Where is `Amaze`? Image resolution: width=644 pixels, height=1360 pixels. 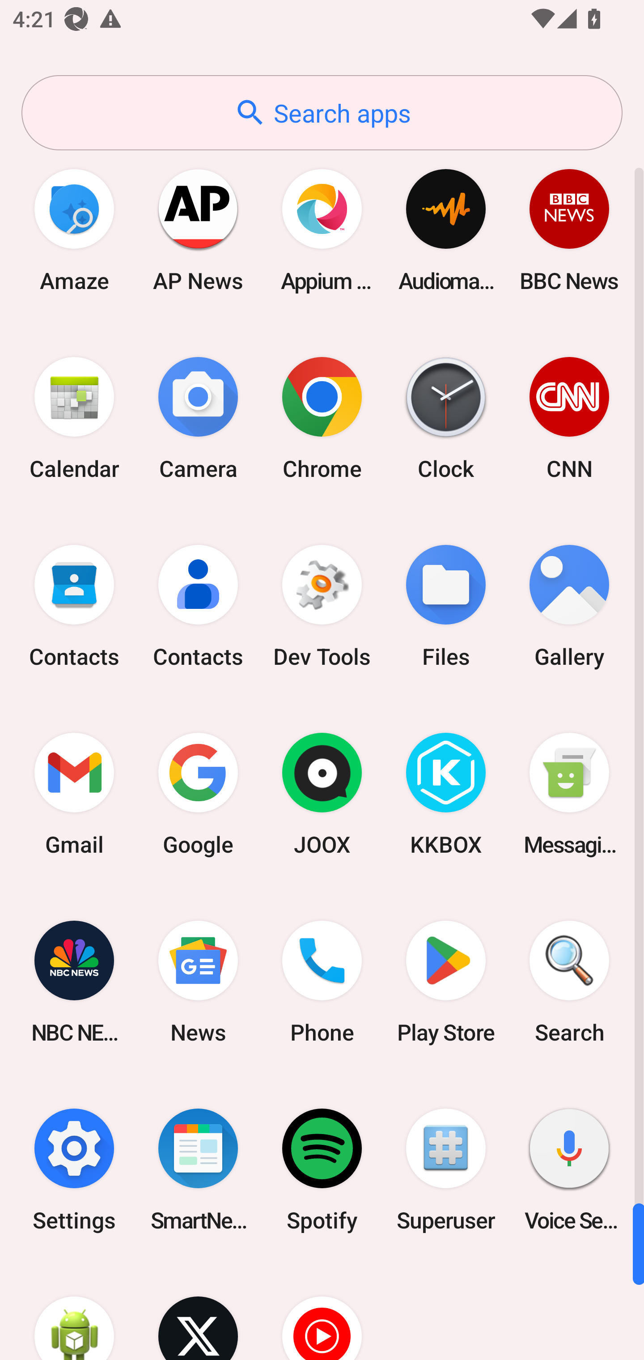 Amaze is located at coordinates (74, 230).